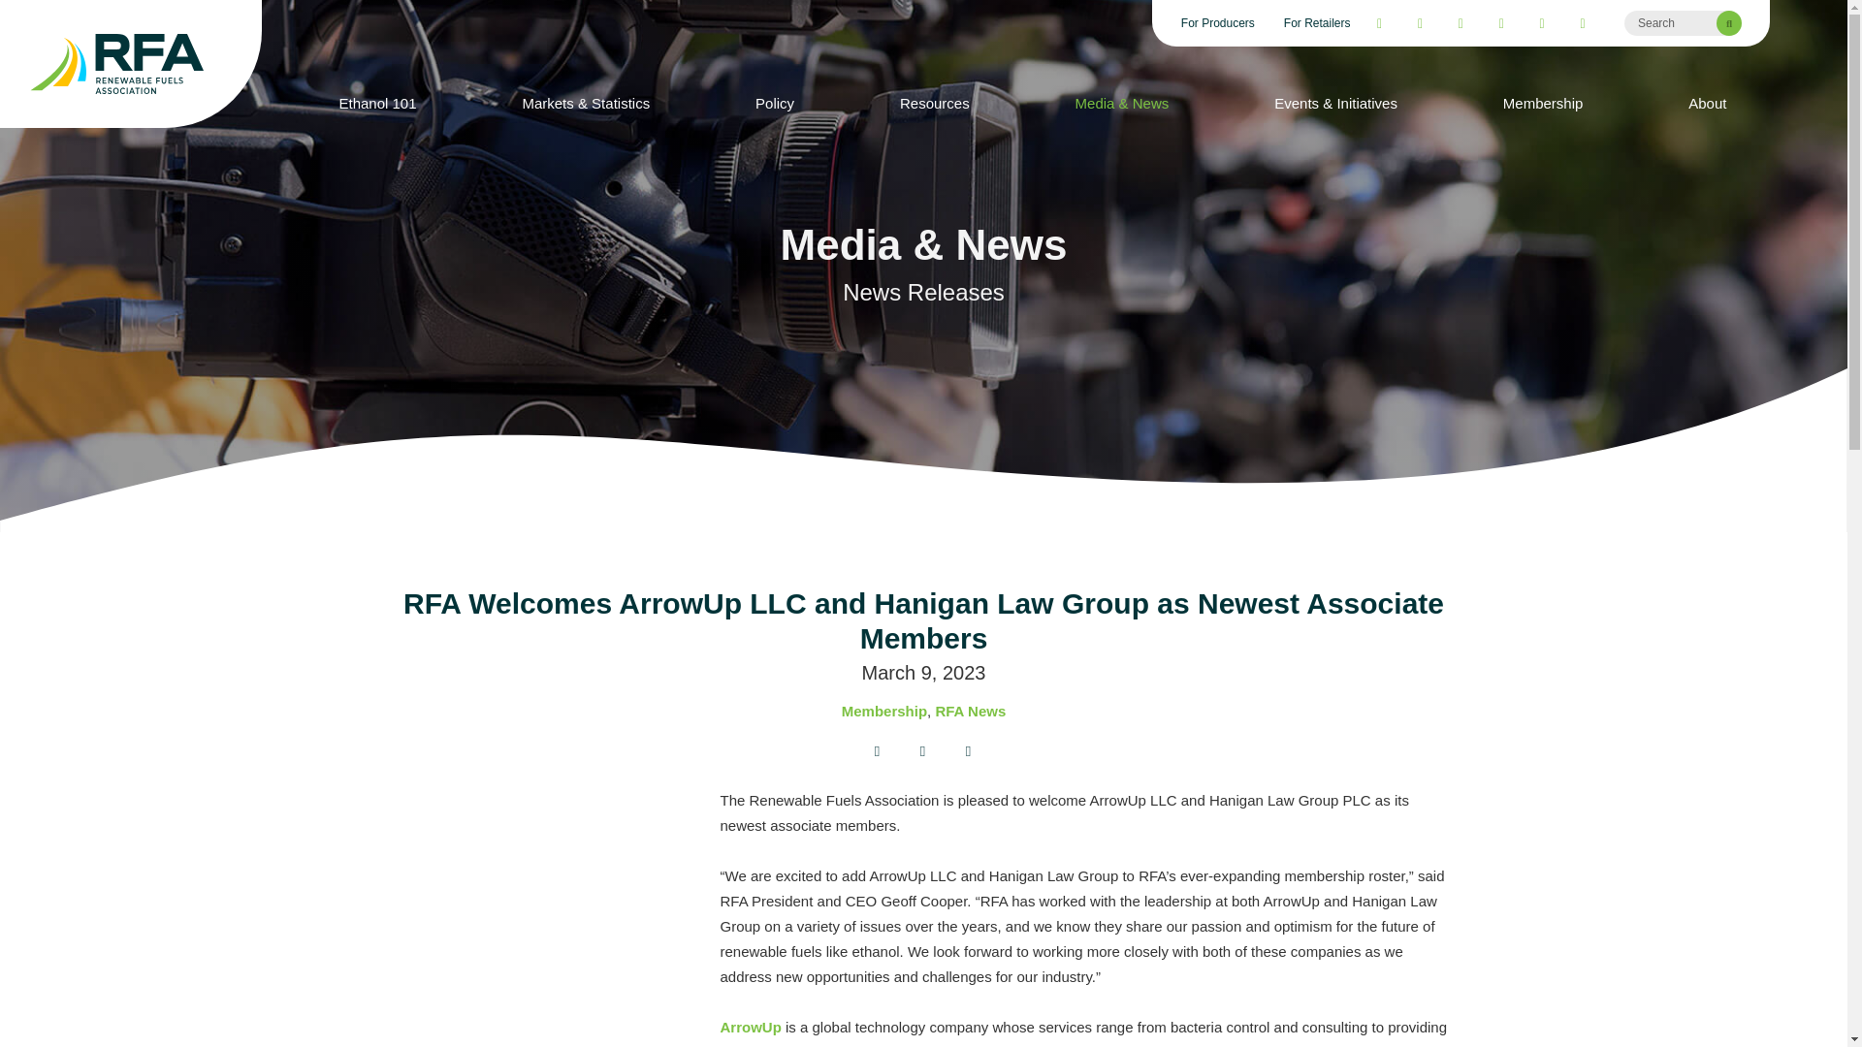 This screenshot has width=1862, height=1047. I want to click on Flickr, so click(1583, 22).